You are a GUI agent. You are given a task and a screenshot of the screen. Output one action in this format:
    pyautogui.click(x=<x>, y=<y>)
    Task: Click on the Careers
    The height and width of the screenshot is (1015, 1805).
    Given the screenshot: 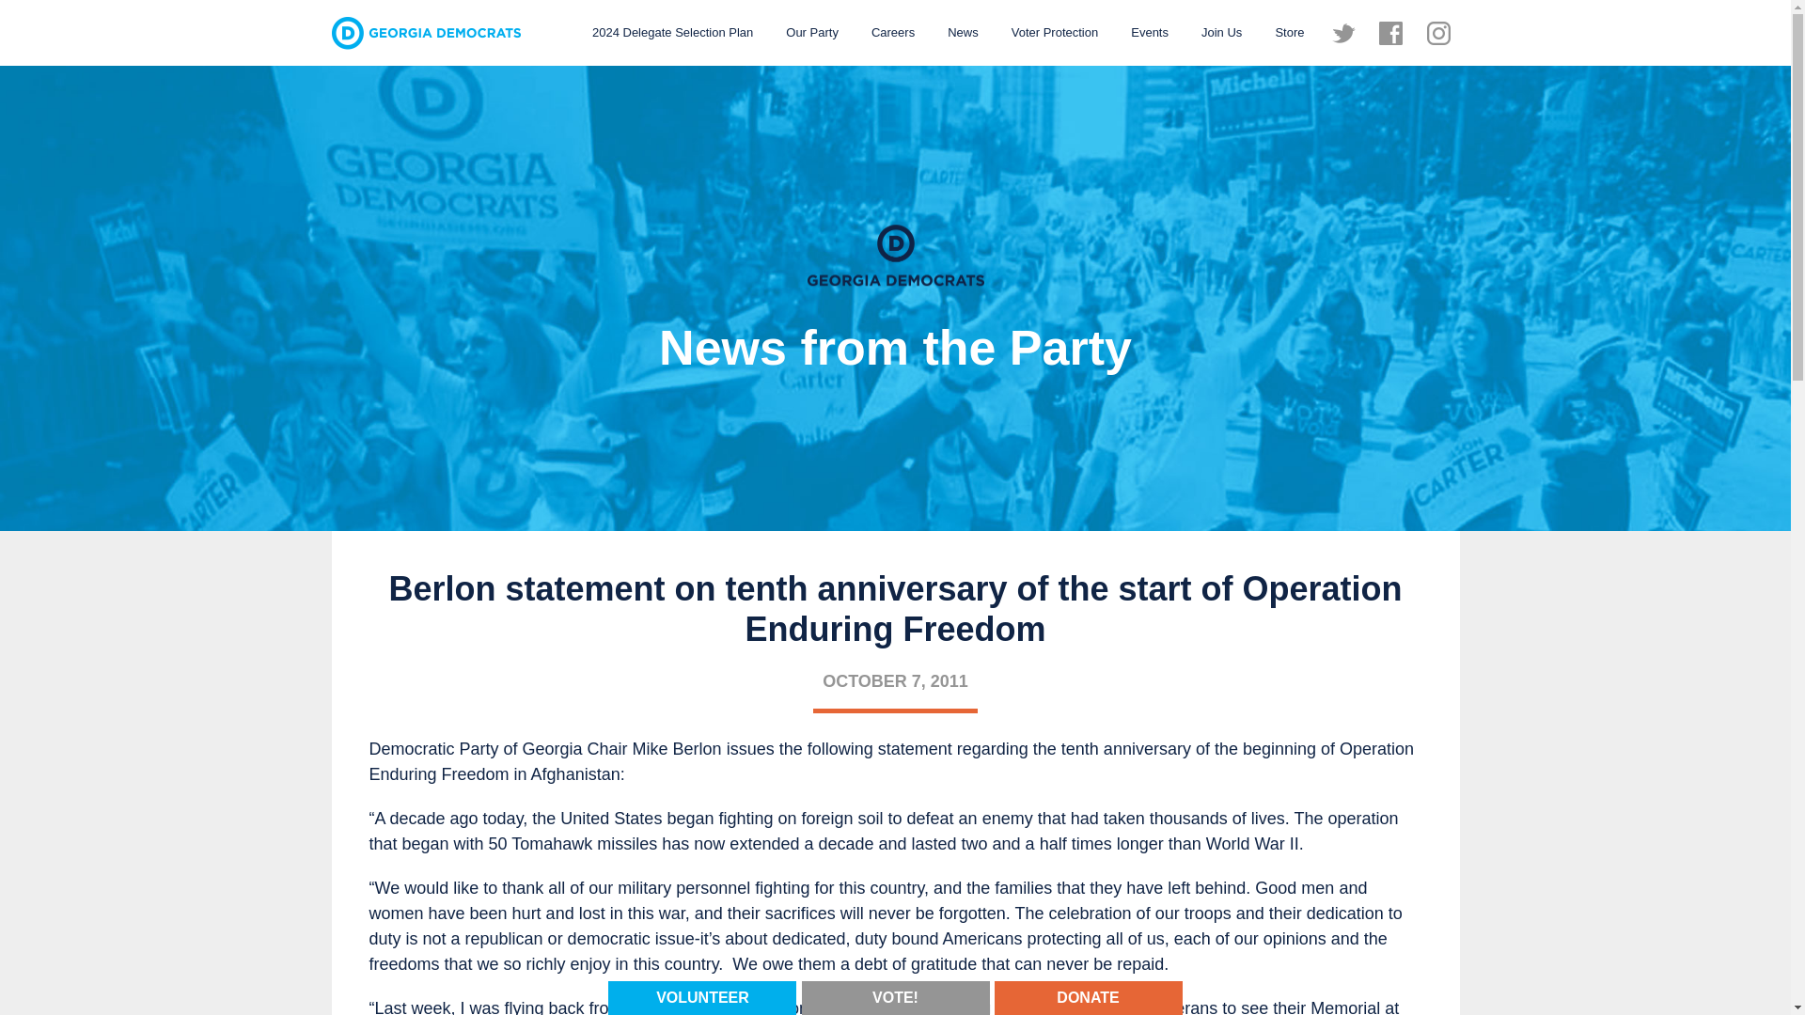 What is the action you would take?
    pyautogui.click(x=893, y=32)
    